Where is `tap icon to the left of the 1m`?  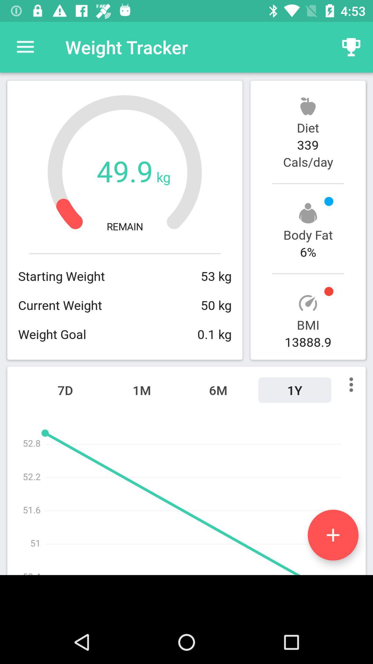
tap icon to the left of the 1m is located at coordinates (65, 390).